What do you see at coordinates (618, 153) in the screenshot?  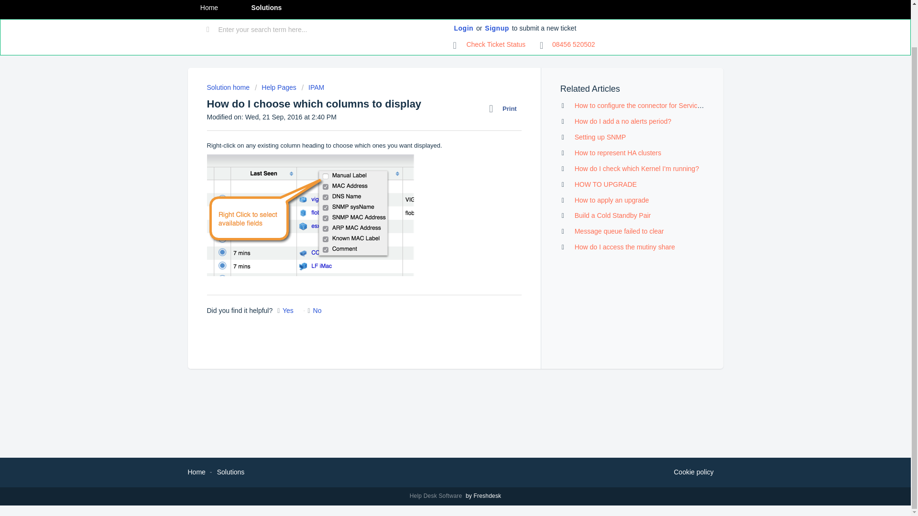 I see `How to represent HA clusters` at bounding box center [618, 153].